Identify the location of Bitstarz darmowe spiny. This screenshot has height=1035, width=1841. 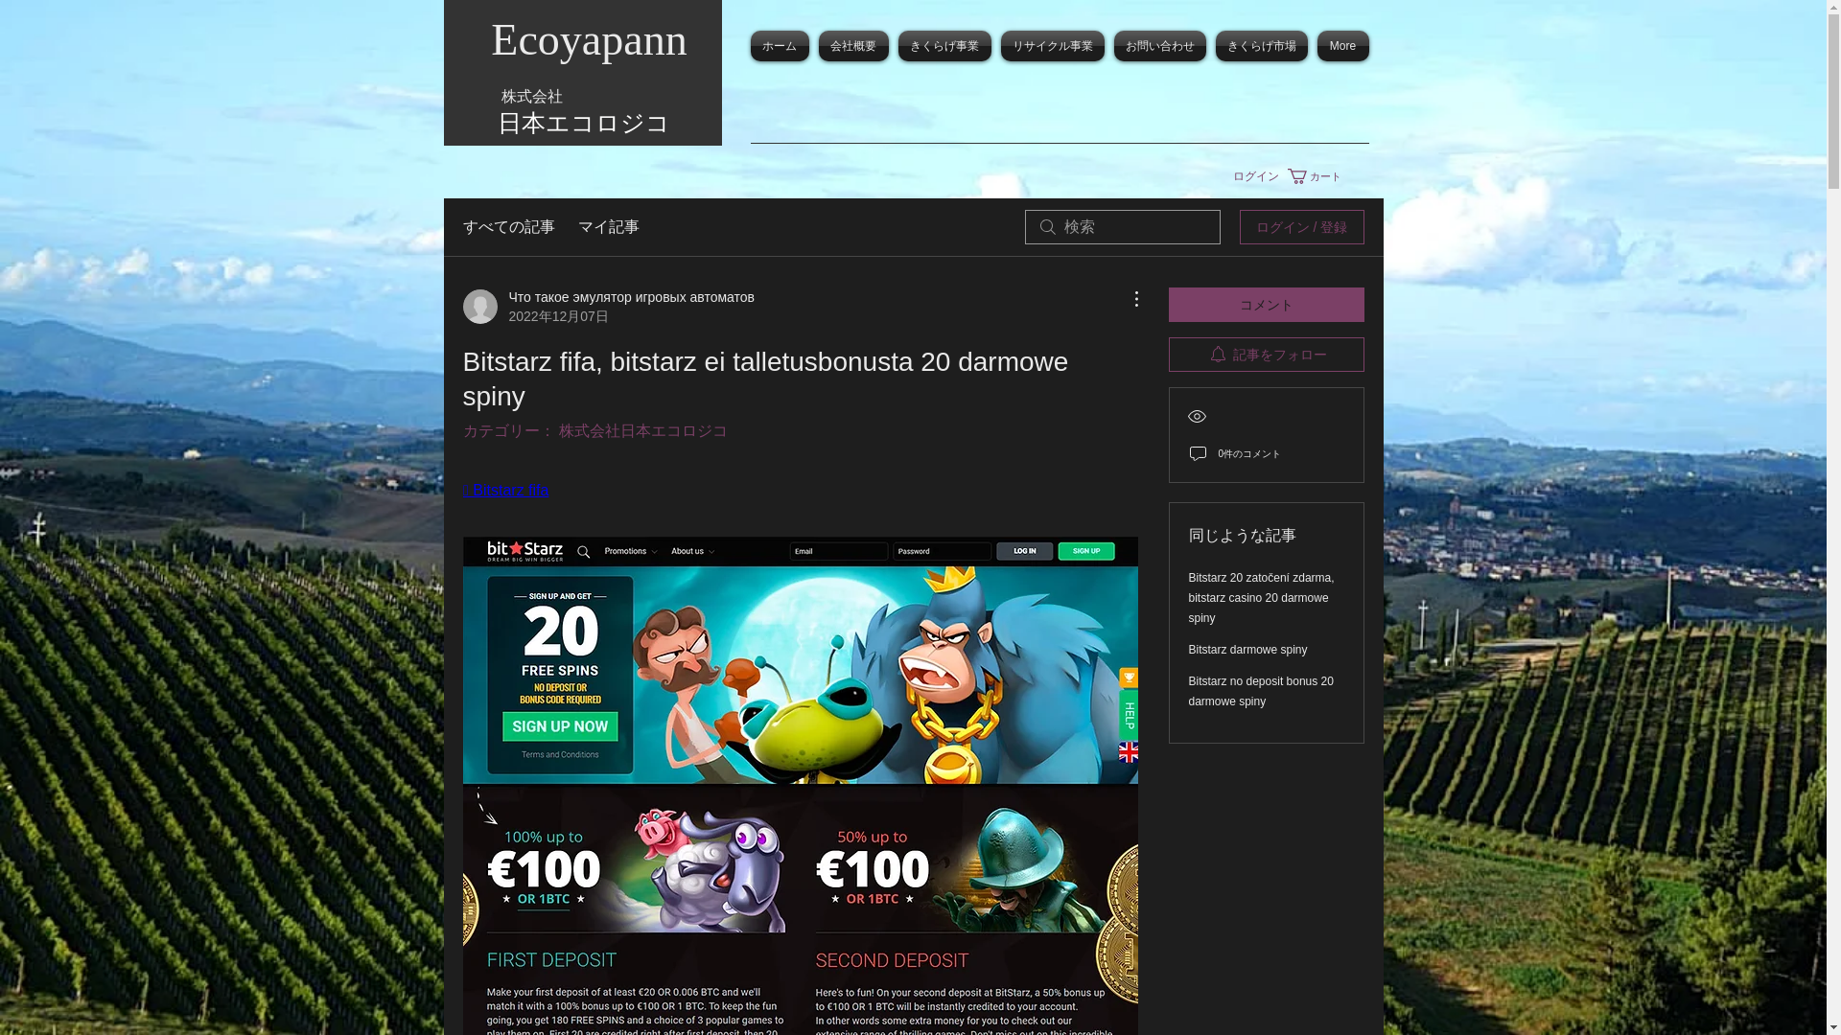
(1248, 649).